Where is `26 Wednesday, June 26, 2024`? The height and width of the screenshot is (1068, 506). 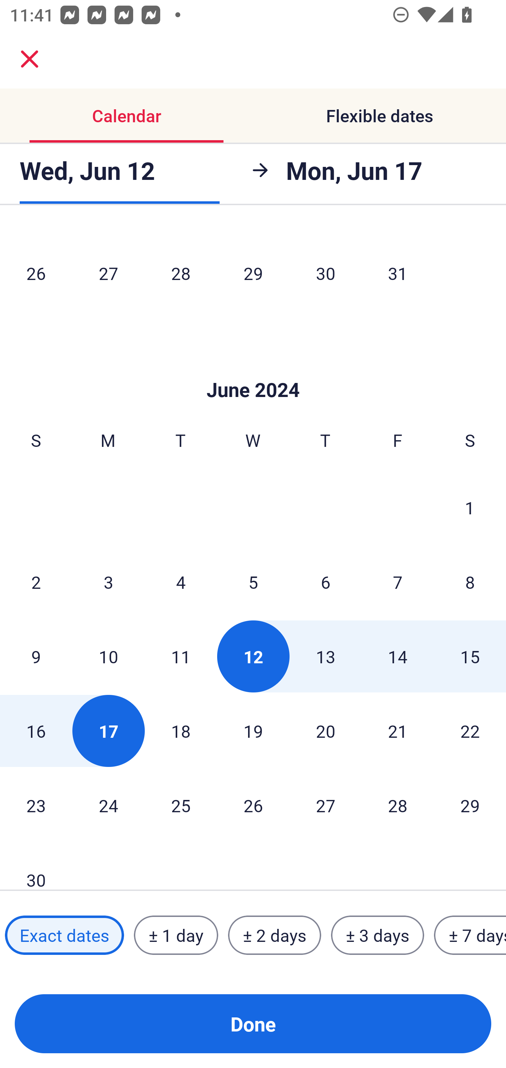 26 Wednesday, June 26, 2024 is located at coordinates (253, 805).